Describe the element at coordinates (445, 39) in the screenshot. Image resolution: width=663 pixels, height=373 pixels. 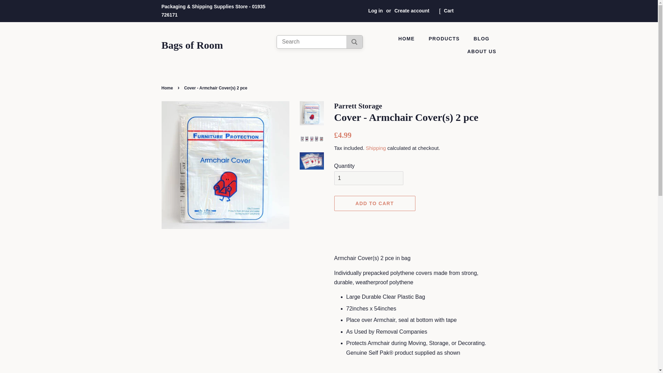
I see `PRODUCTS` at that location.